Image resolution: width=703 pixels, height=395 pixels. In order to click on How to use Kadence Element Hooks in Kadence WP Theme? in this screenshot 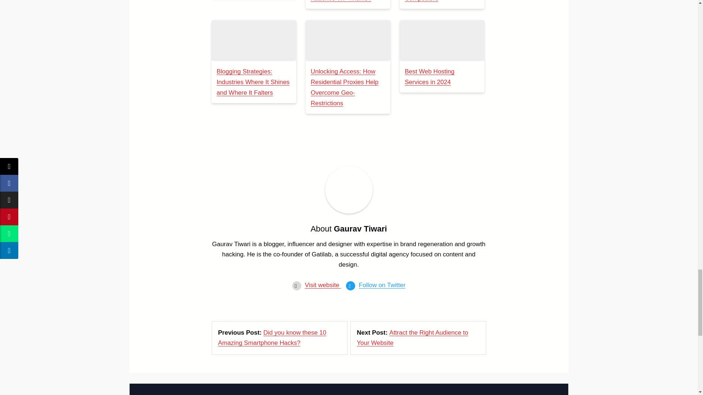, I will do `click(341, 1)`.